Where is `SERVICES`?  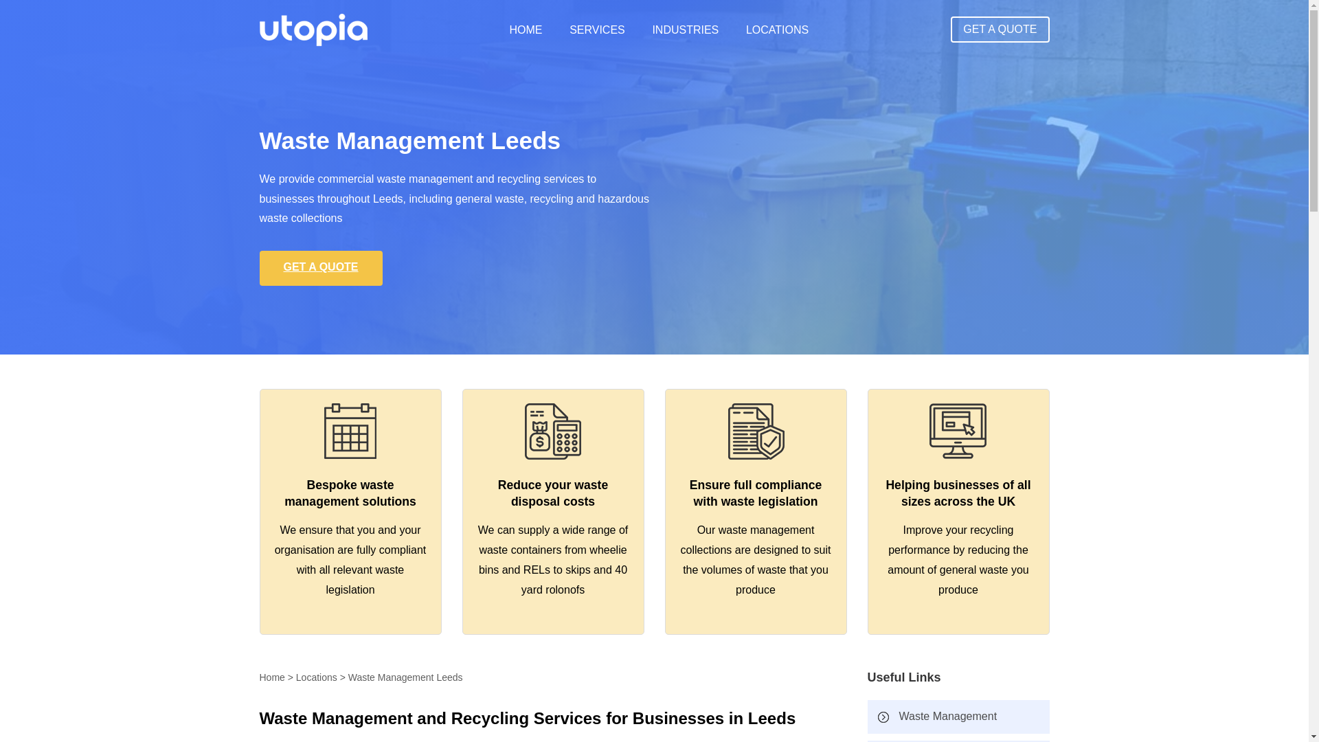
SERVICES is located at coordinates (598, 29).